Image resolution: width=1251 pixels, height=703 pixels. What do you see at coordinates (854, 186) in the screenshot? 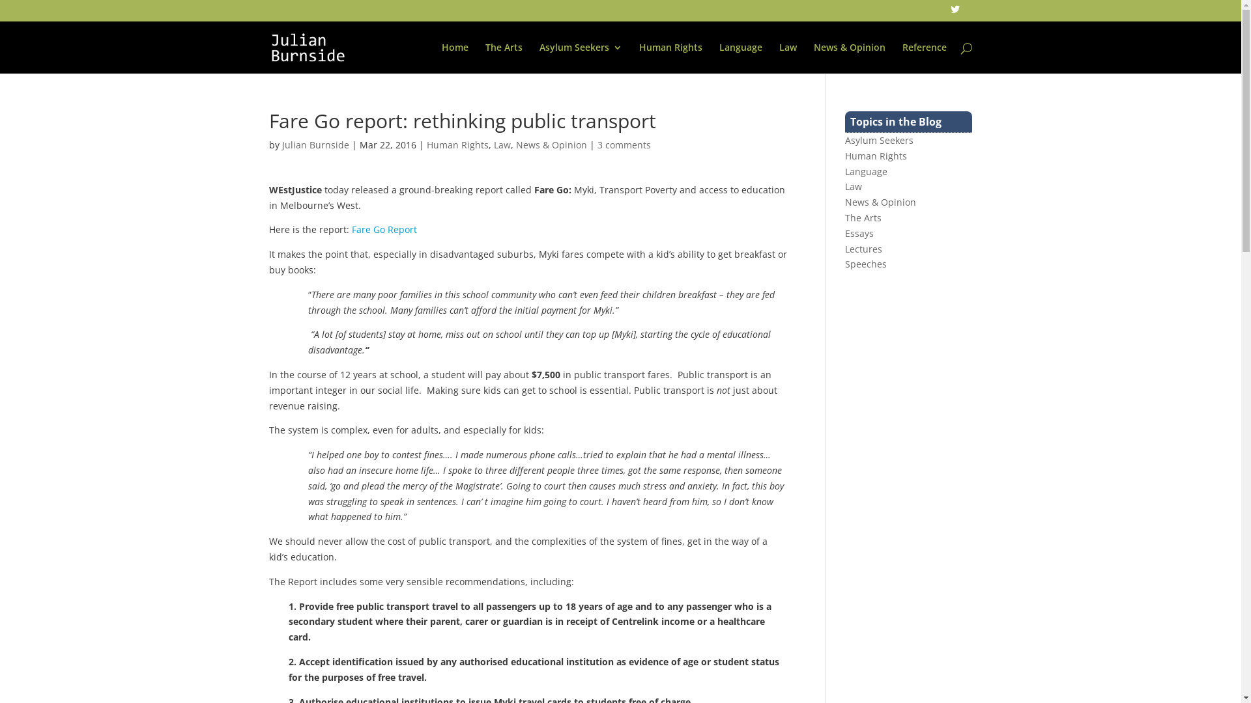
I see `Law` at bounding box center [854, 186].